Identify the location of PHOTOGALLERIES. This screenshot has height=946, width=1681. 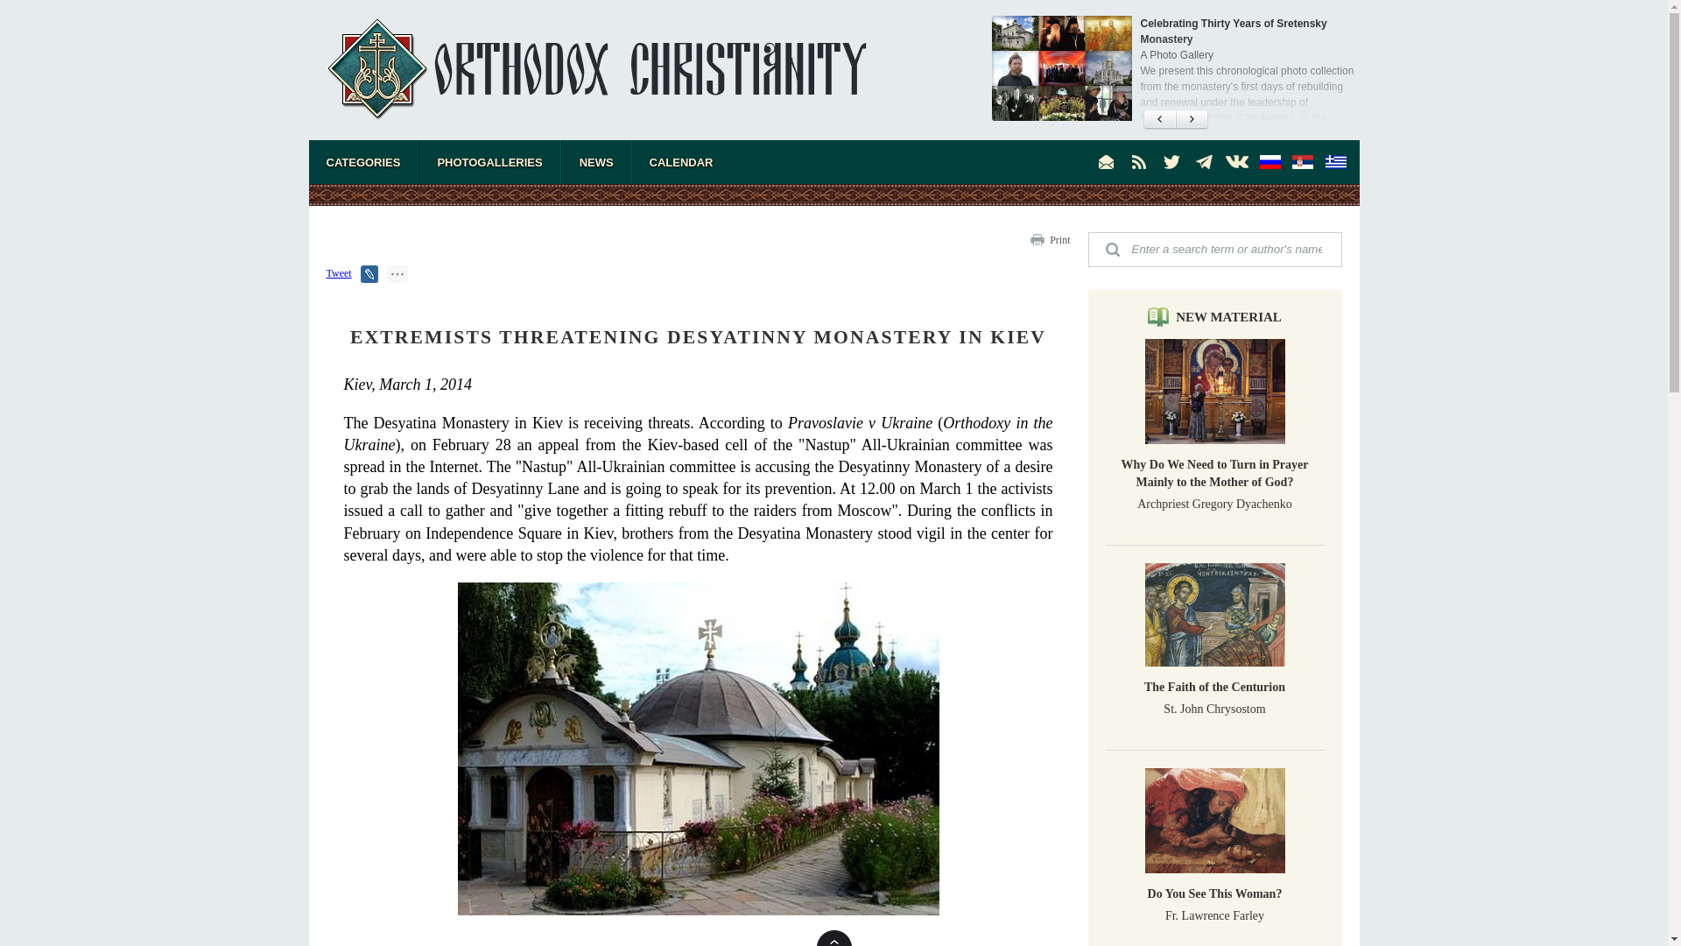
(489, 161).